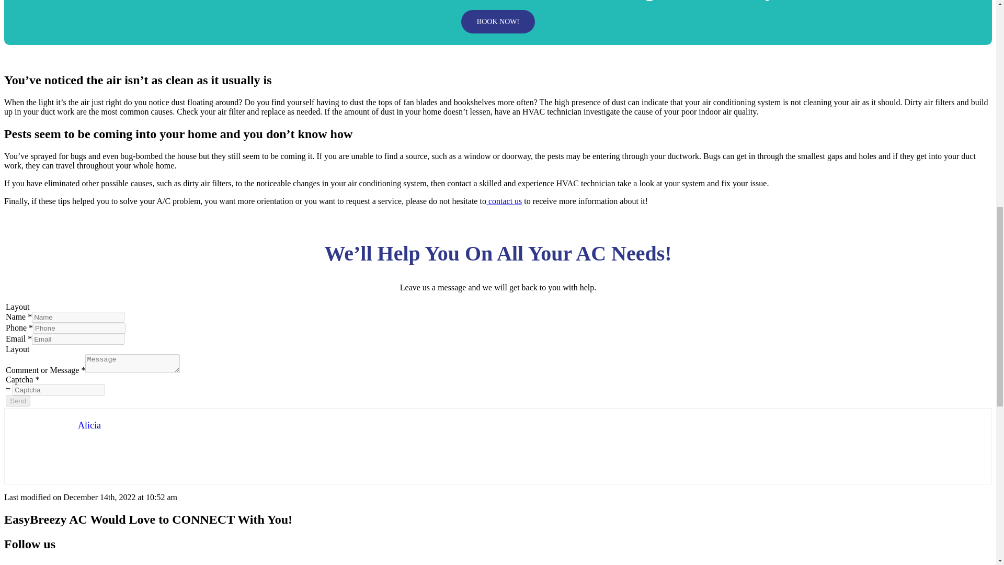 The width and height of the screenshot is (1004, 565). I want to click on Alicia, so click(89, 425).